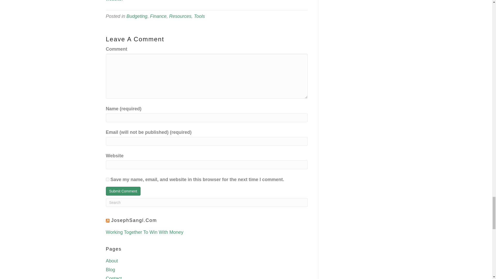 The height and width of the screenshot is (279, 496). What do you see at coordinates (123, 191) in the screenshot?
I see `Submit Comment` at bounding box center [123, 191].